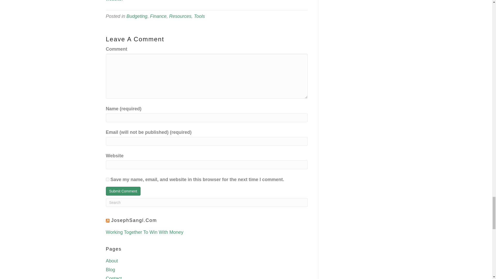 The height and width of the screenshot is (279, 496). What do you see at coordinates (123, 191) in the screenshot?
I see `Submit Comment` at bounding box center [123, 191].